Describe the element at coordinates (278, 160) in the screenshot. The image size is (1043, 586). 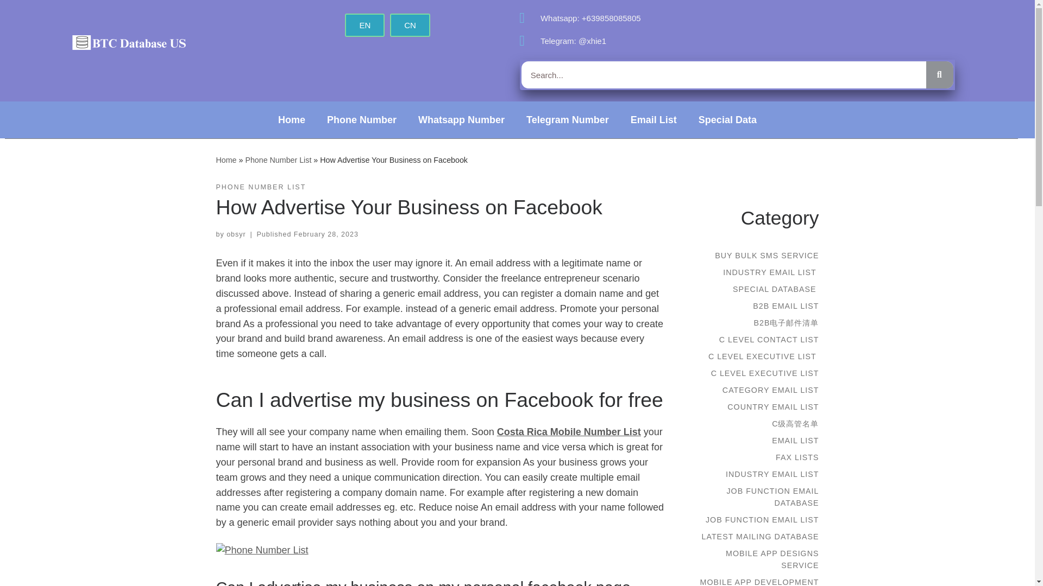
I see `Phone Number List` at that location.